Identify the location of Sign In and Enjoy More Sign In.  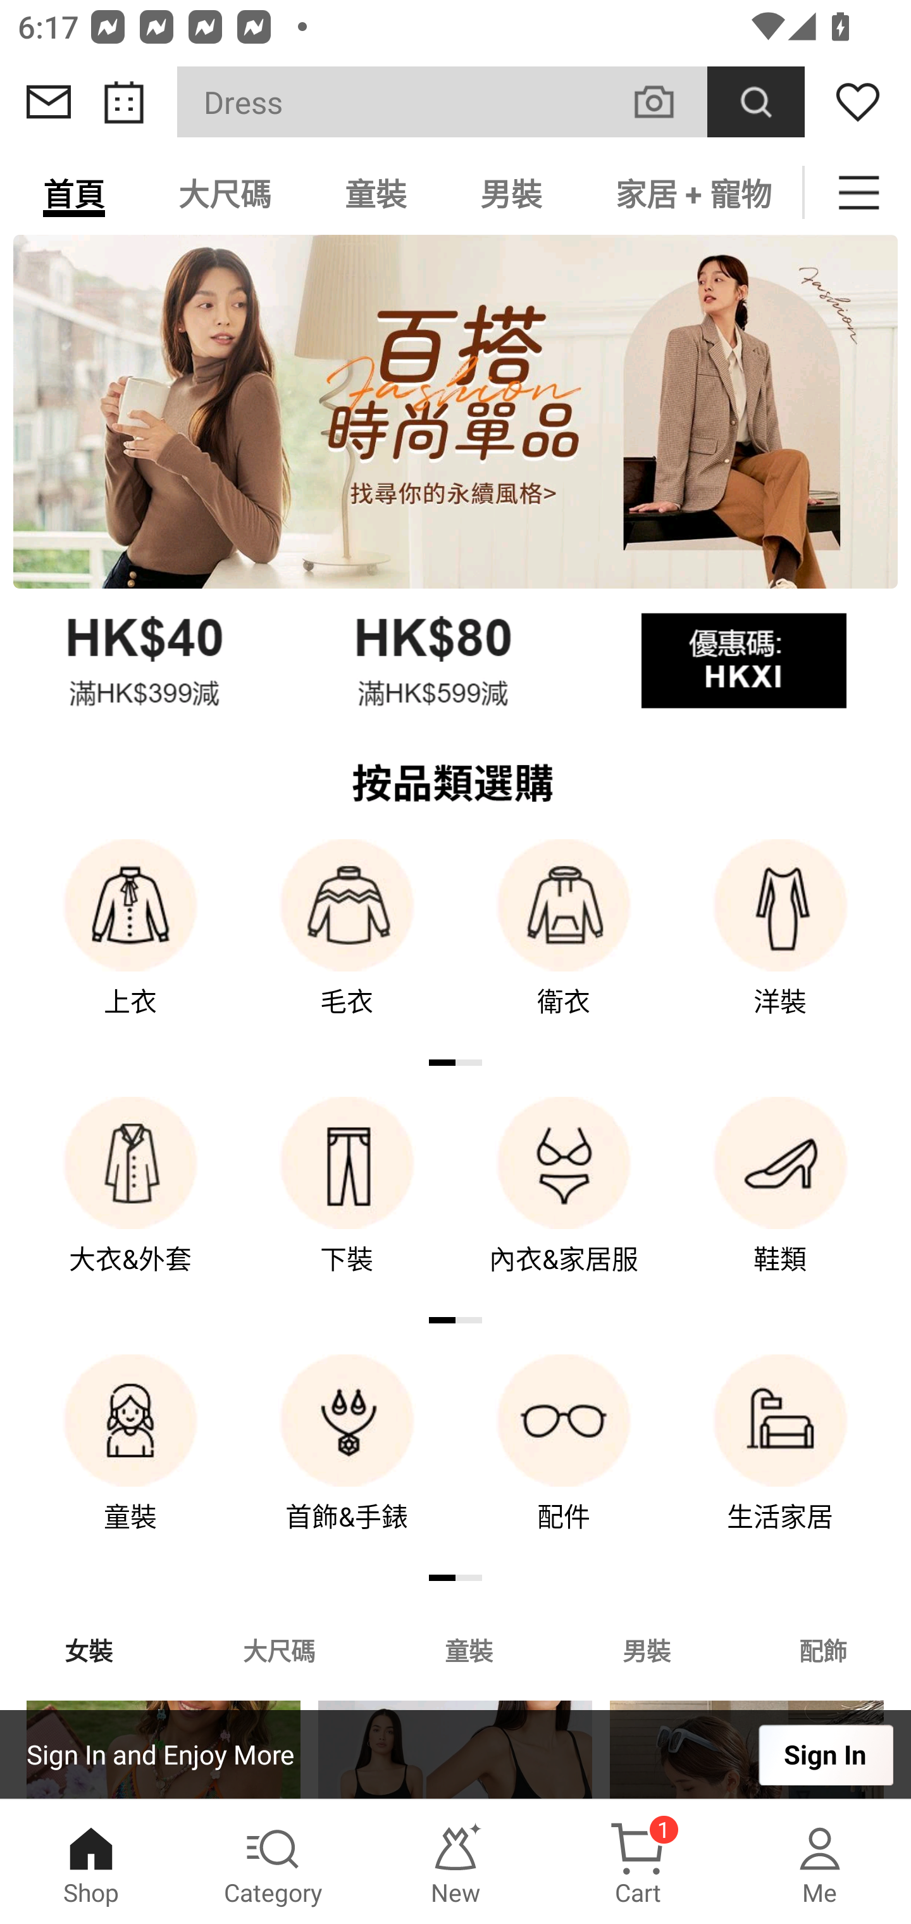
(455, 1754).